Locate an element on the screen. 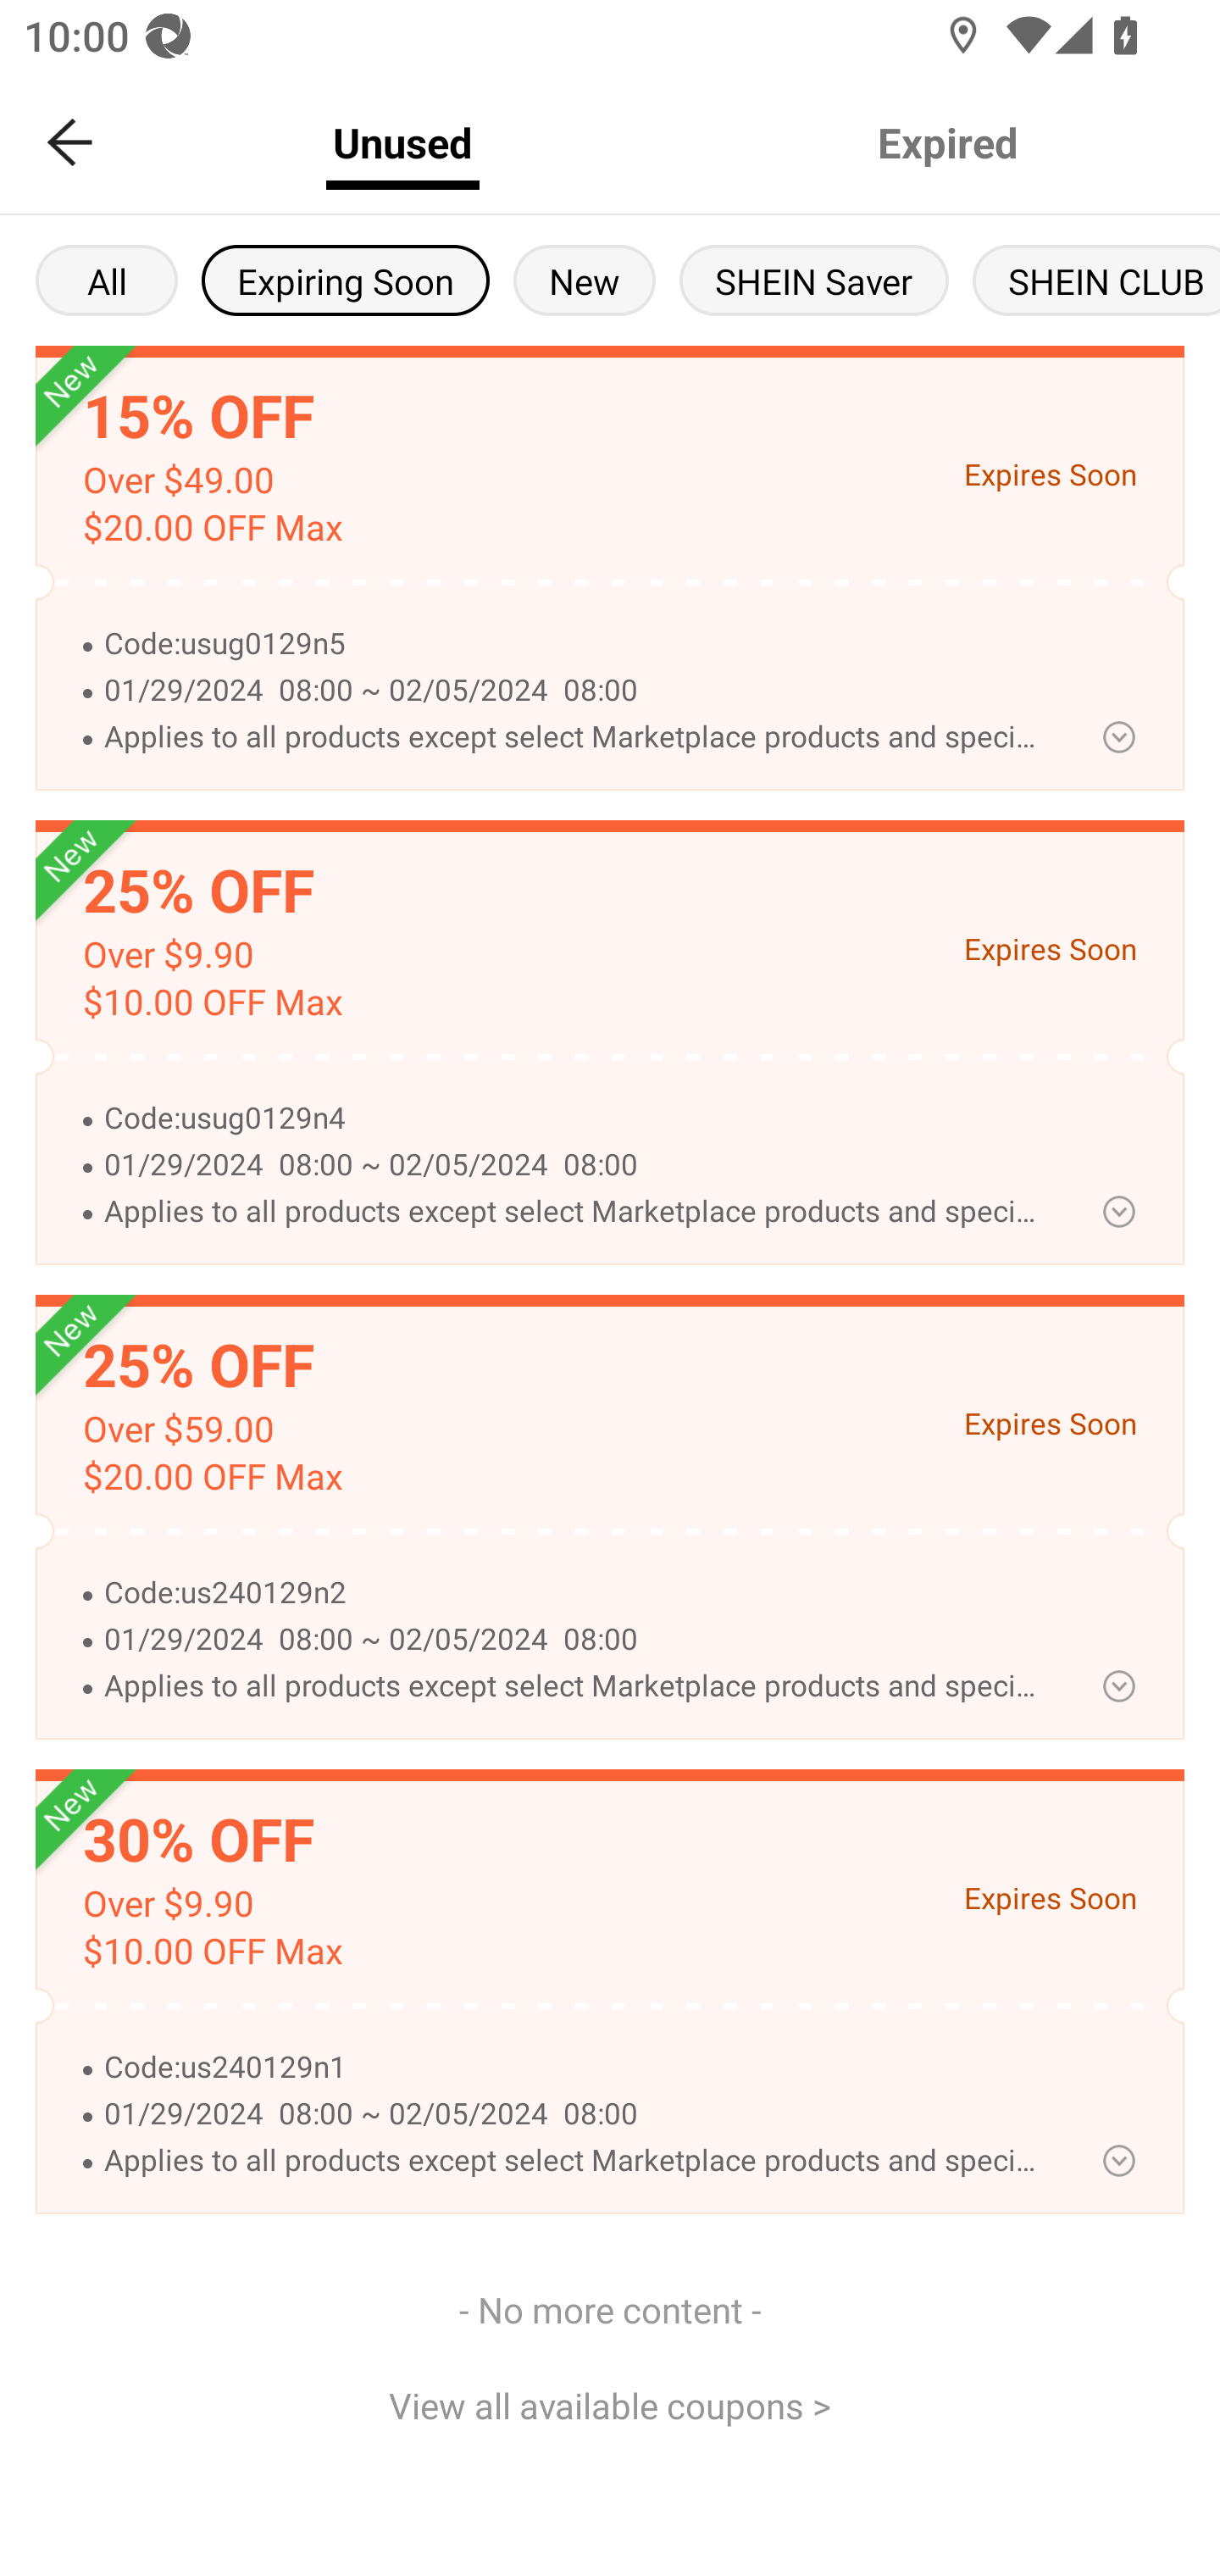  Code:us240129n2 is located at coordinates (575, 1593).